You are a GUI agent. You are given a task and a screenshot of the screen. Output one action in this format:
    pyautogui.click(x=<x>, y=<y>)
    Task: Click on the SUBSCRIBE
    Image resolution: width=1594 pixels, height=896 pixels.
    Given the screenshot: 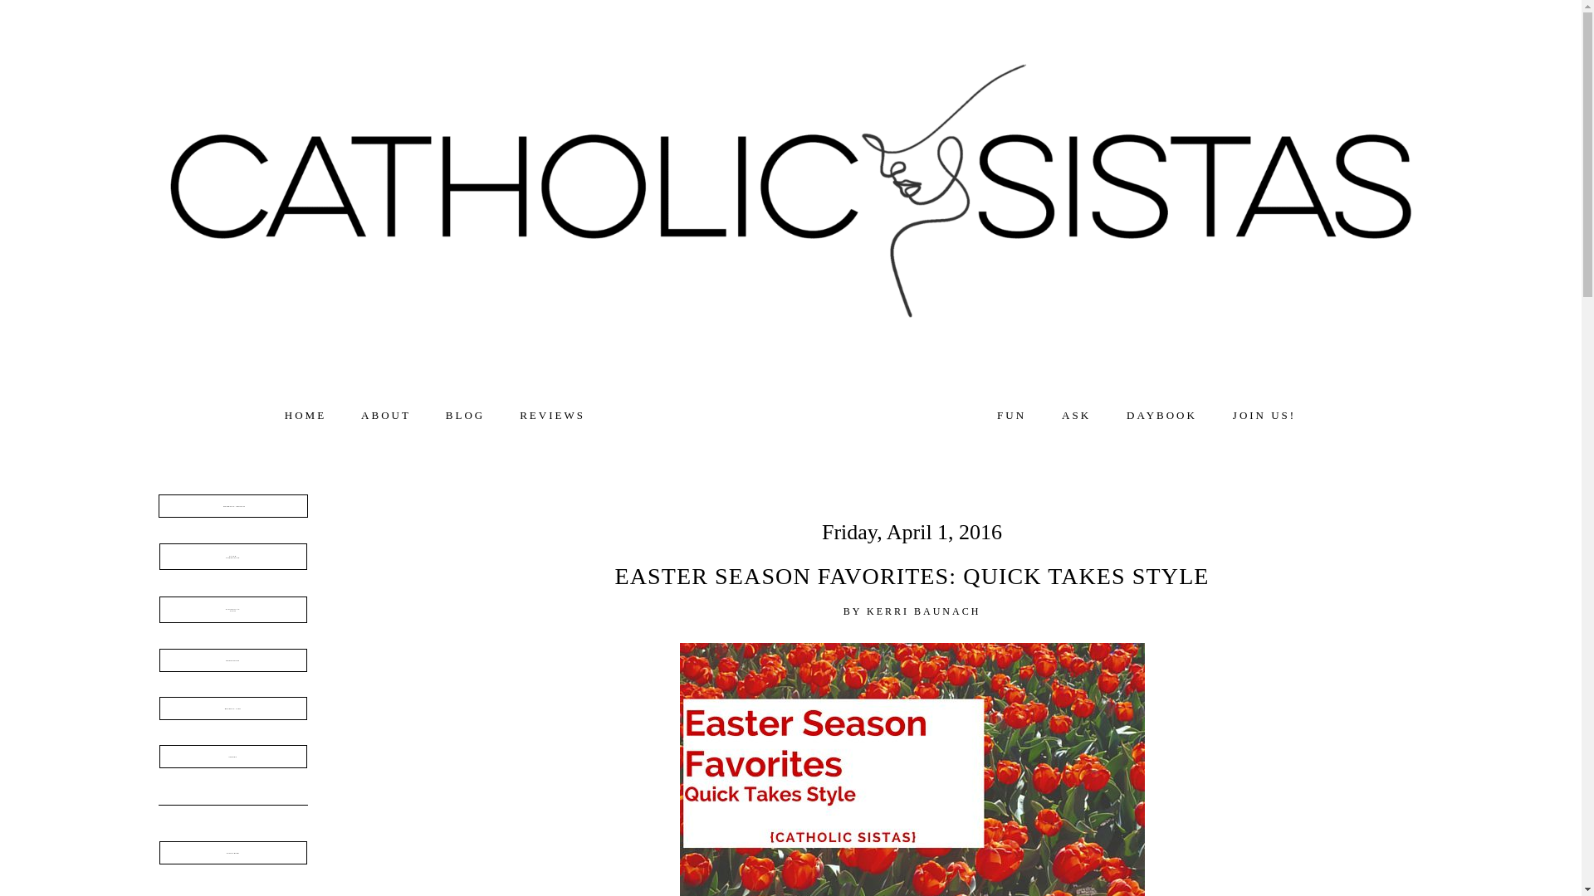 What is the action you would take?
    pyautogui.click(x=232, y=853)
    